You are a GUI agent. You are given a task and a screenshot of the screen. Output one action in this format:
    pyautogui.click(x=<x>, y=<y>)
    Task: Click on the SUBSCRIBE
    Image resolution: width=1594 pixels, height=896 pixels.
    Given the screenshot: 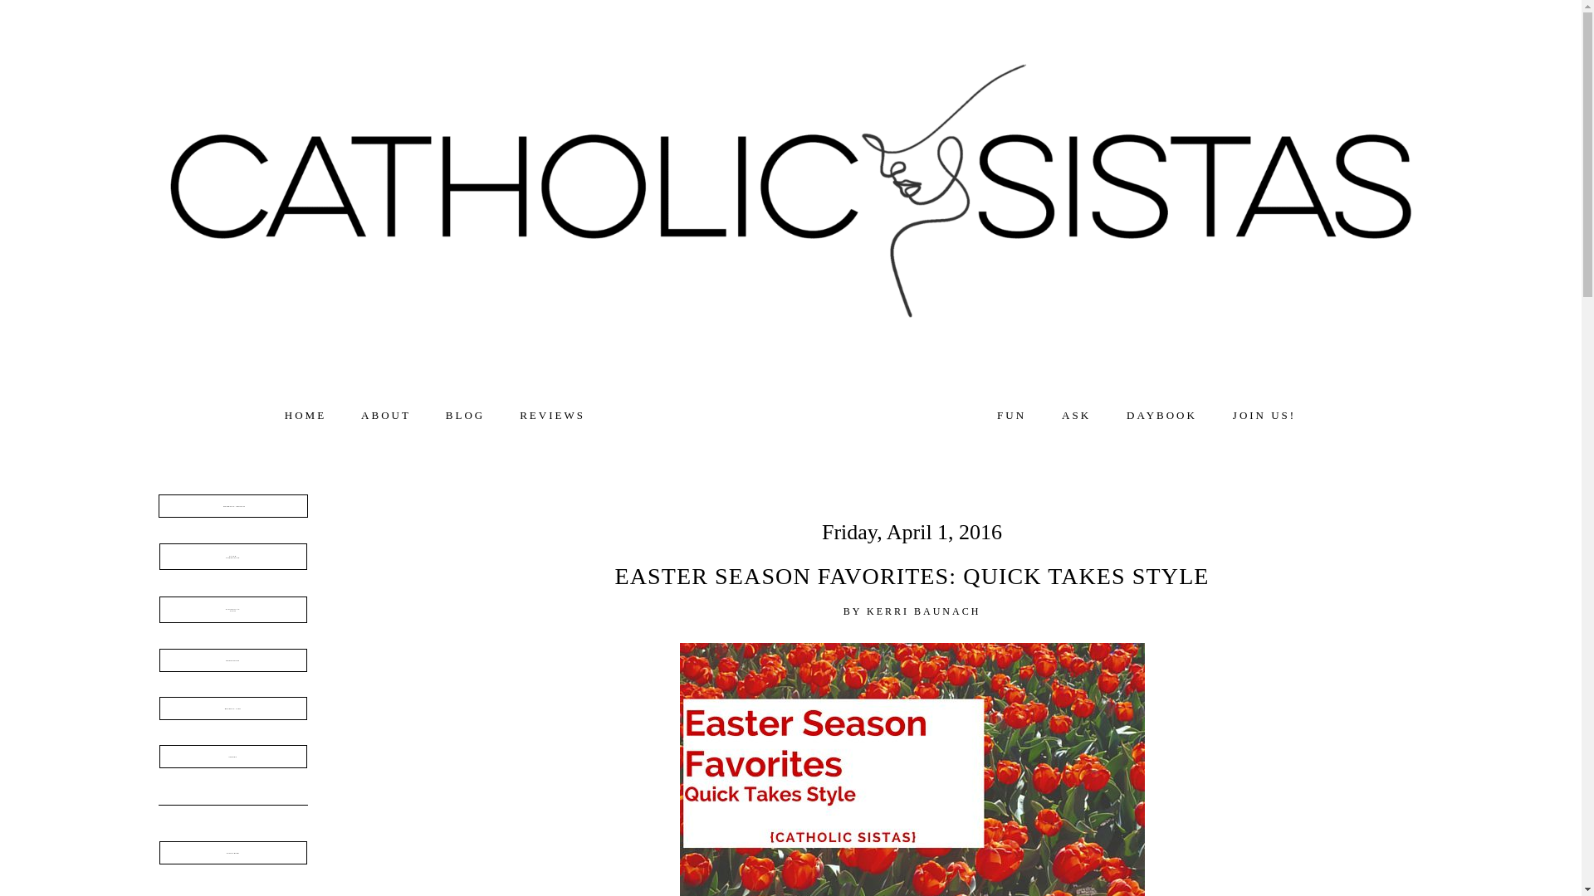 What is the action you would take?
    pyautogui.click(x=232, y=853)
    